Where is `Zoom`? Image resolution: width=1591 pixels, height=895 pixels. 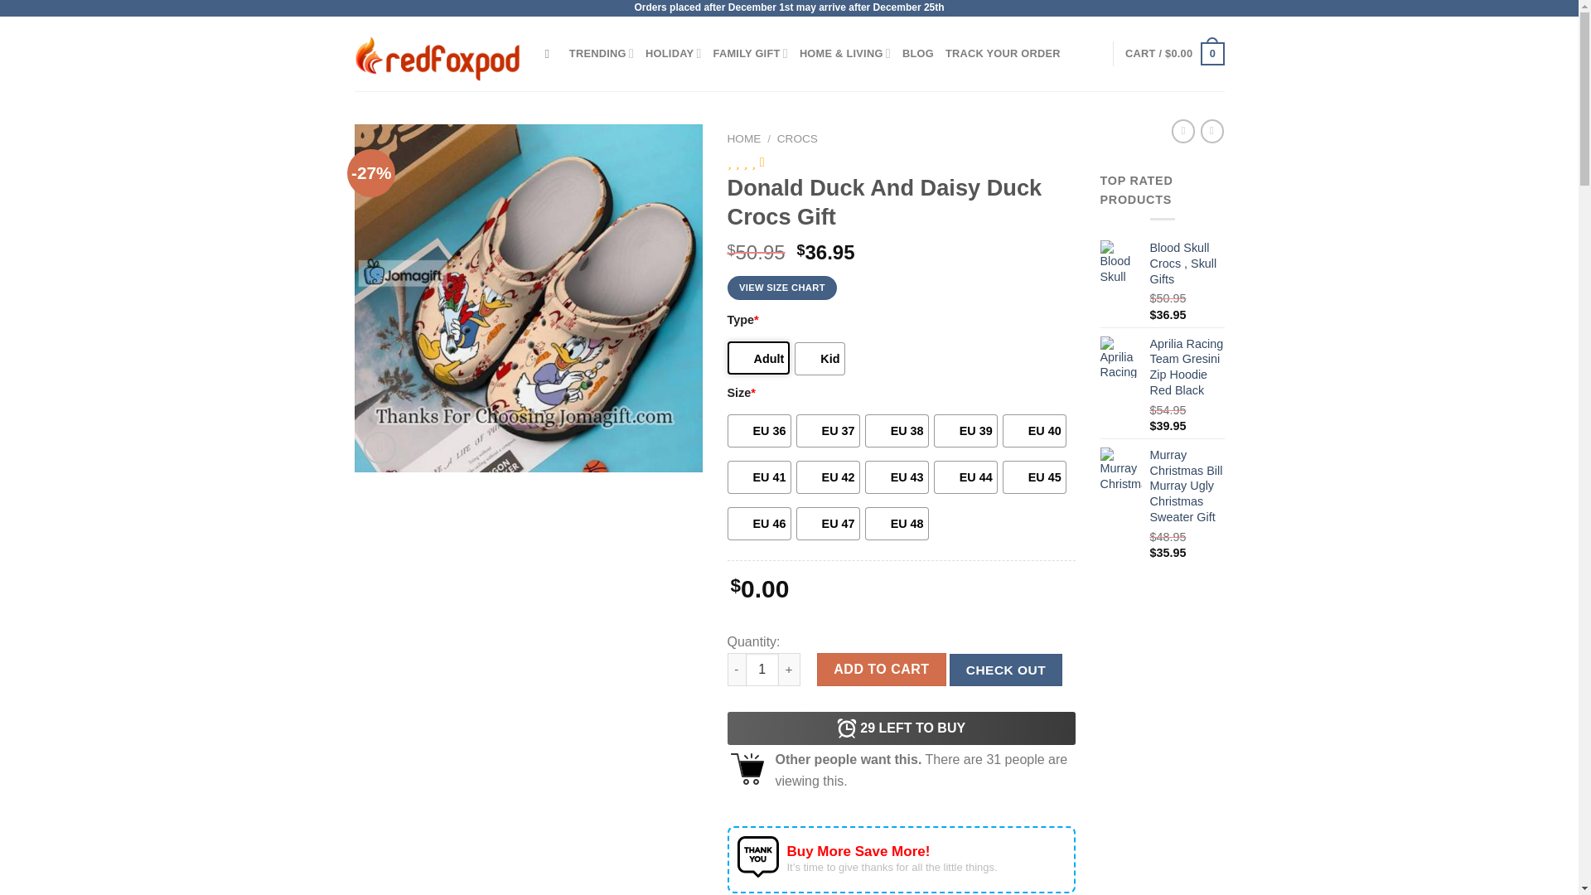 Zoom is located at coordinates (380, 447).